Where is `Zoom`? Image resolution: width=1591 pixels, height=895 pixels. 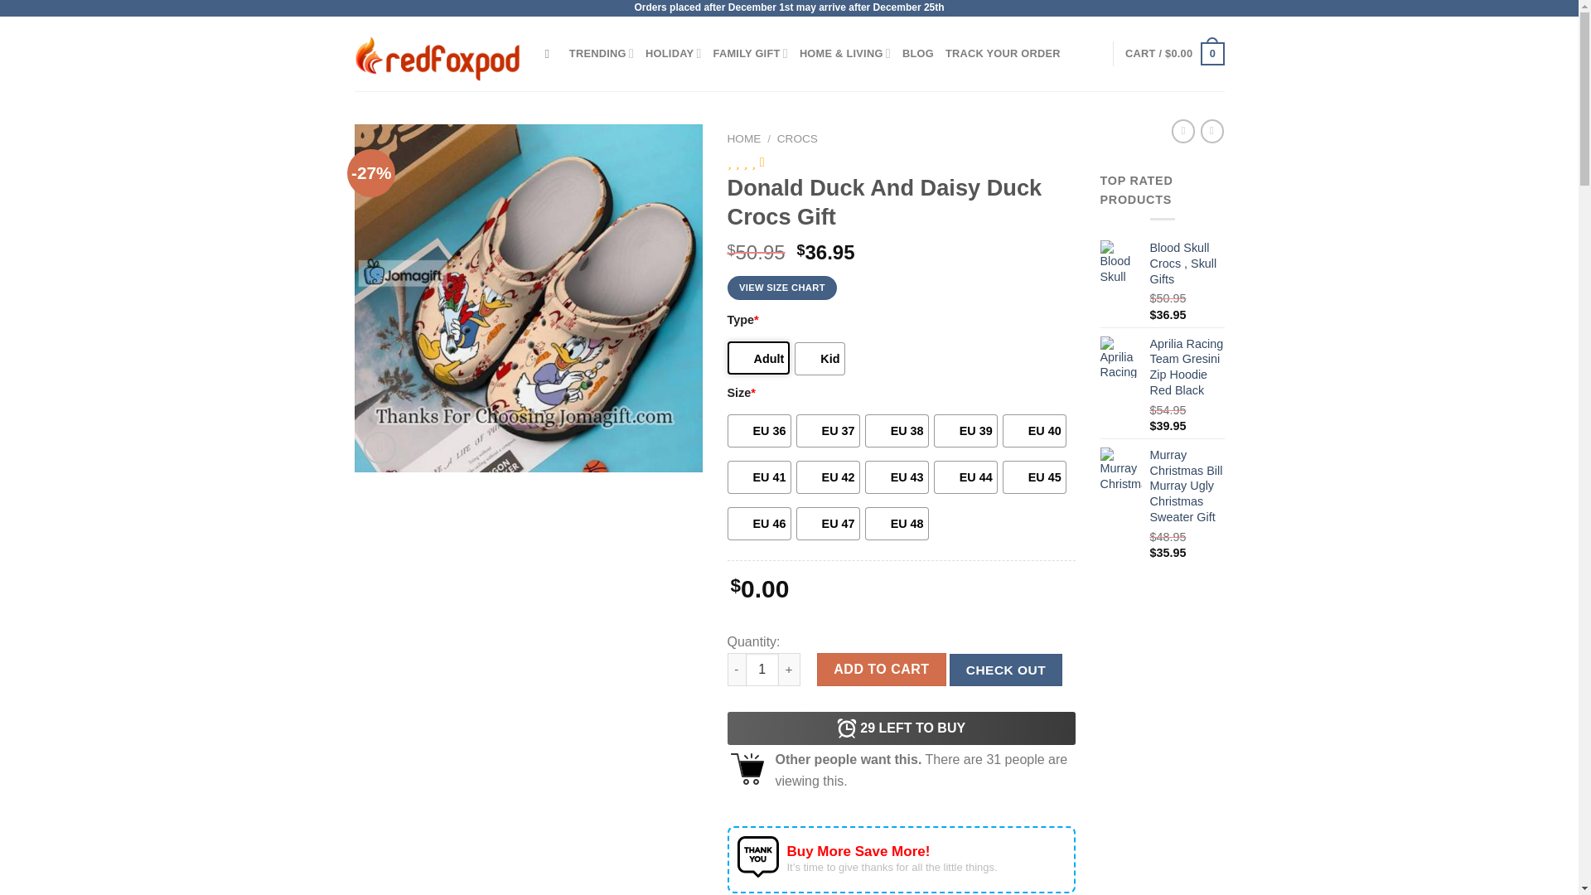 Zoom is located at coordinates (380, 447).